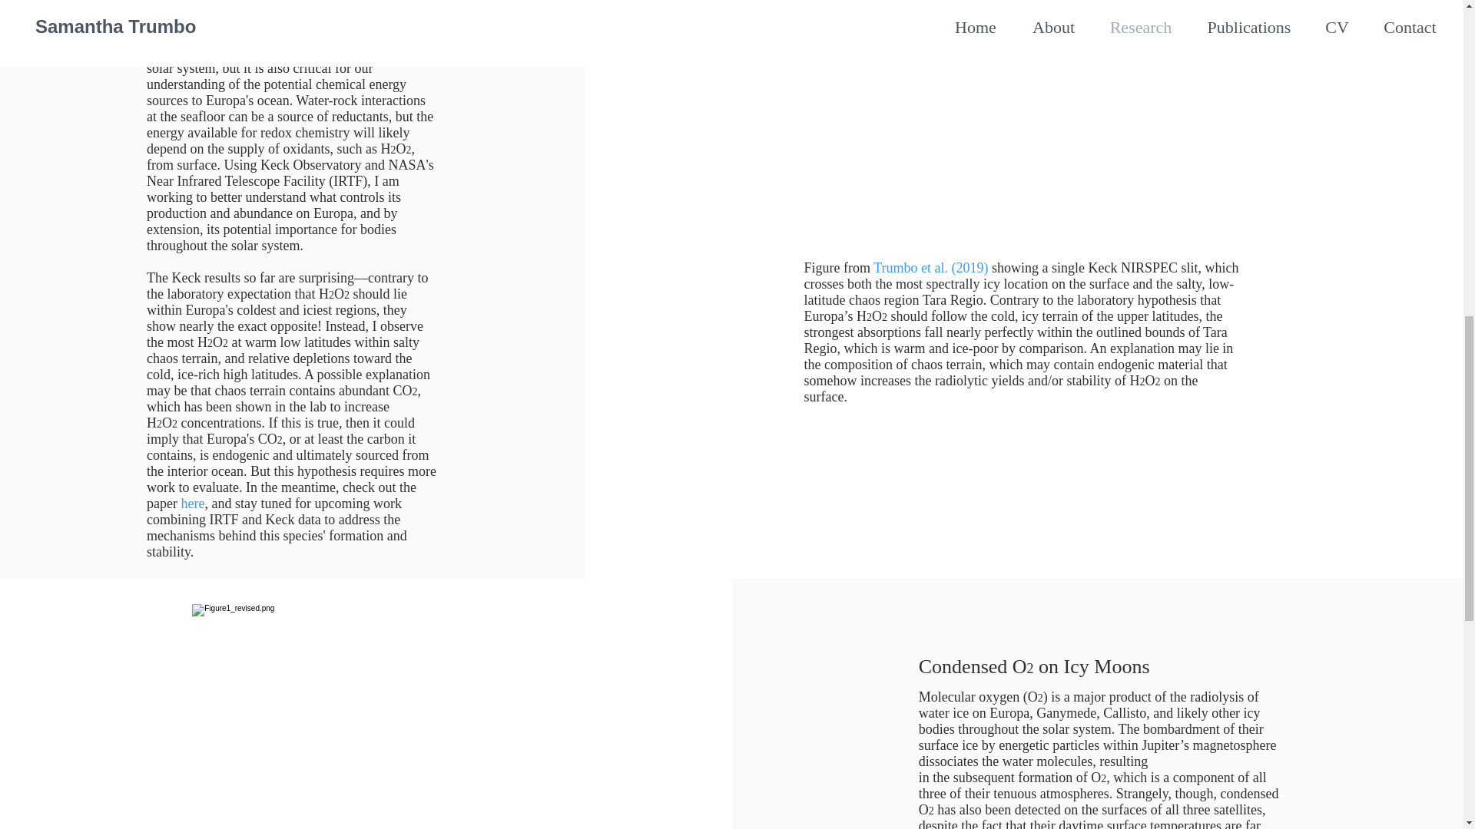 This screenshot has width=1475, height=829. Describe the element at coordinates (192, 504) in the screenshot. I see `here` at that location.